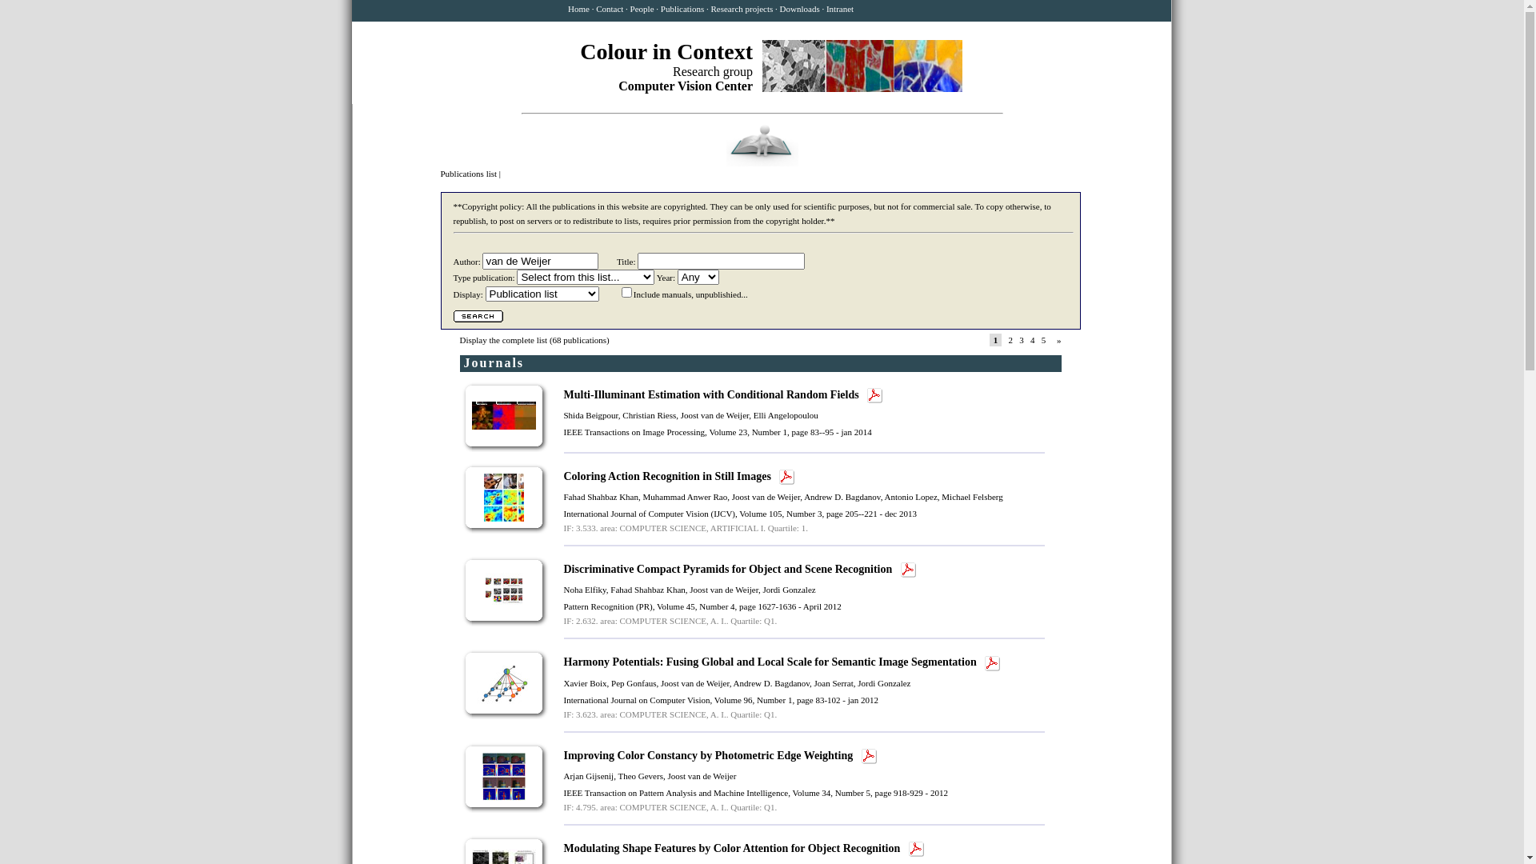 This screenshot has width=1536, height=864. What do you see at coordinates (695, 683) in the screenshot?
I see `Joost van de Weijer` at bounding box center [695, 683].